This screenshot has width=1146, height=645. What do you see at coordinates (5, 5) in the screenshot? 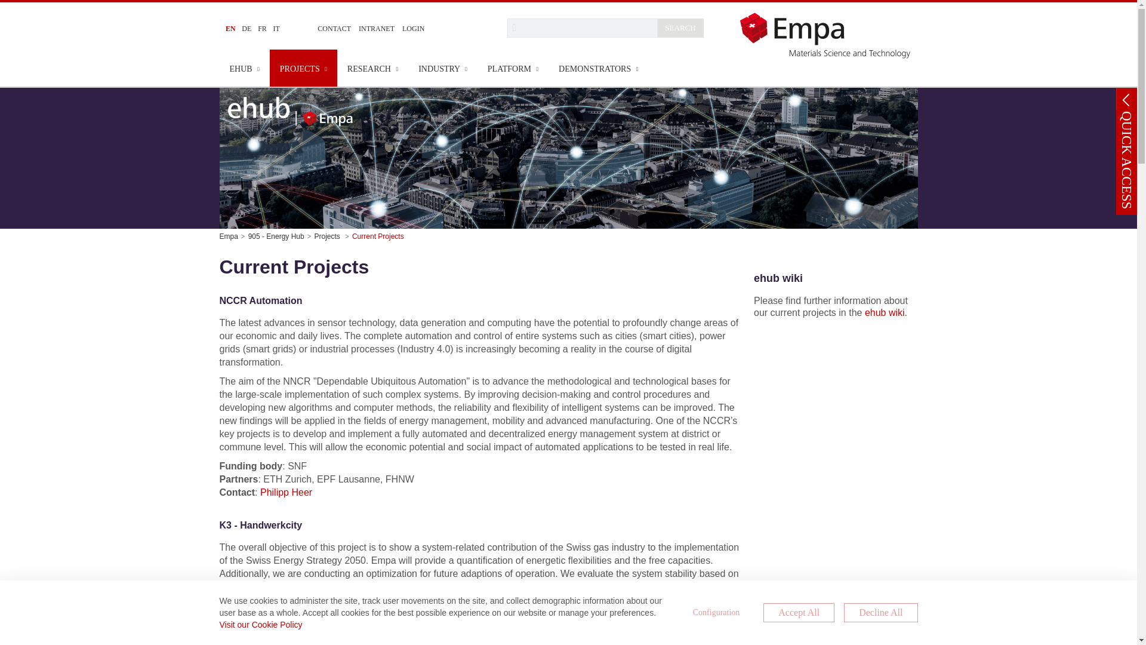
I see `Skip to Main Content` at bounding box center [5, 5].